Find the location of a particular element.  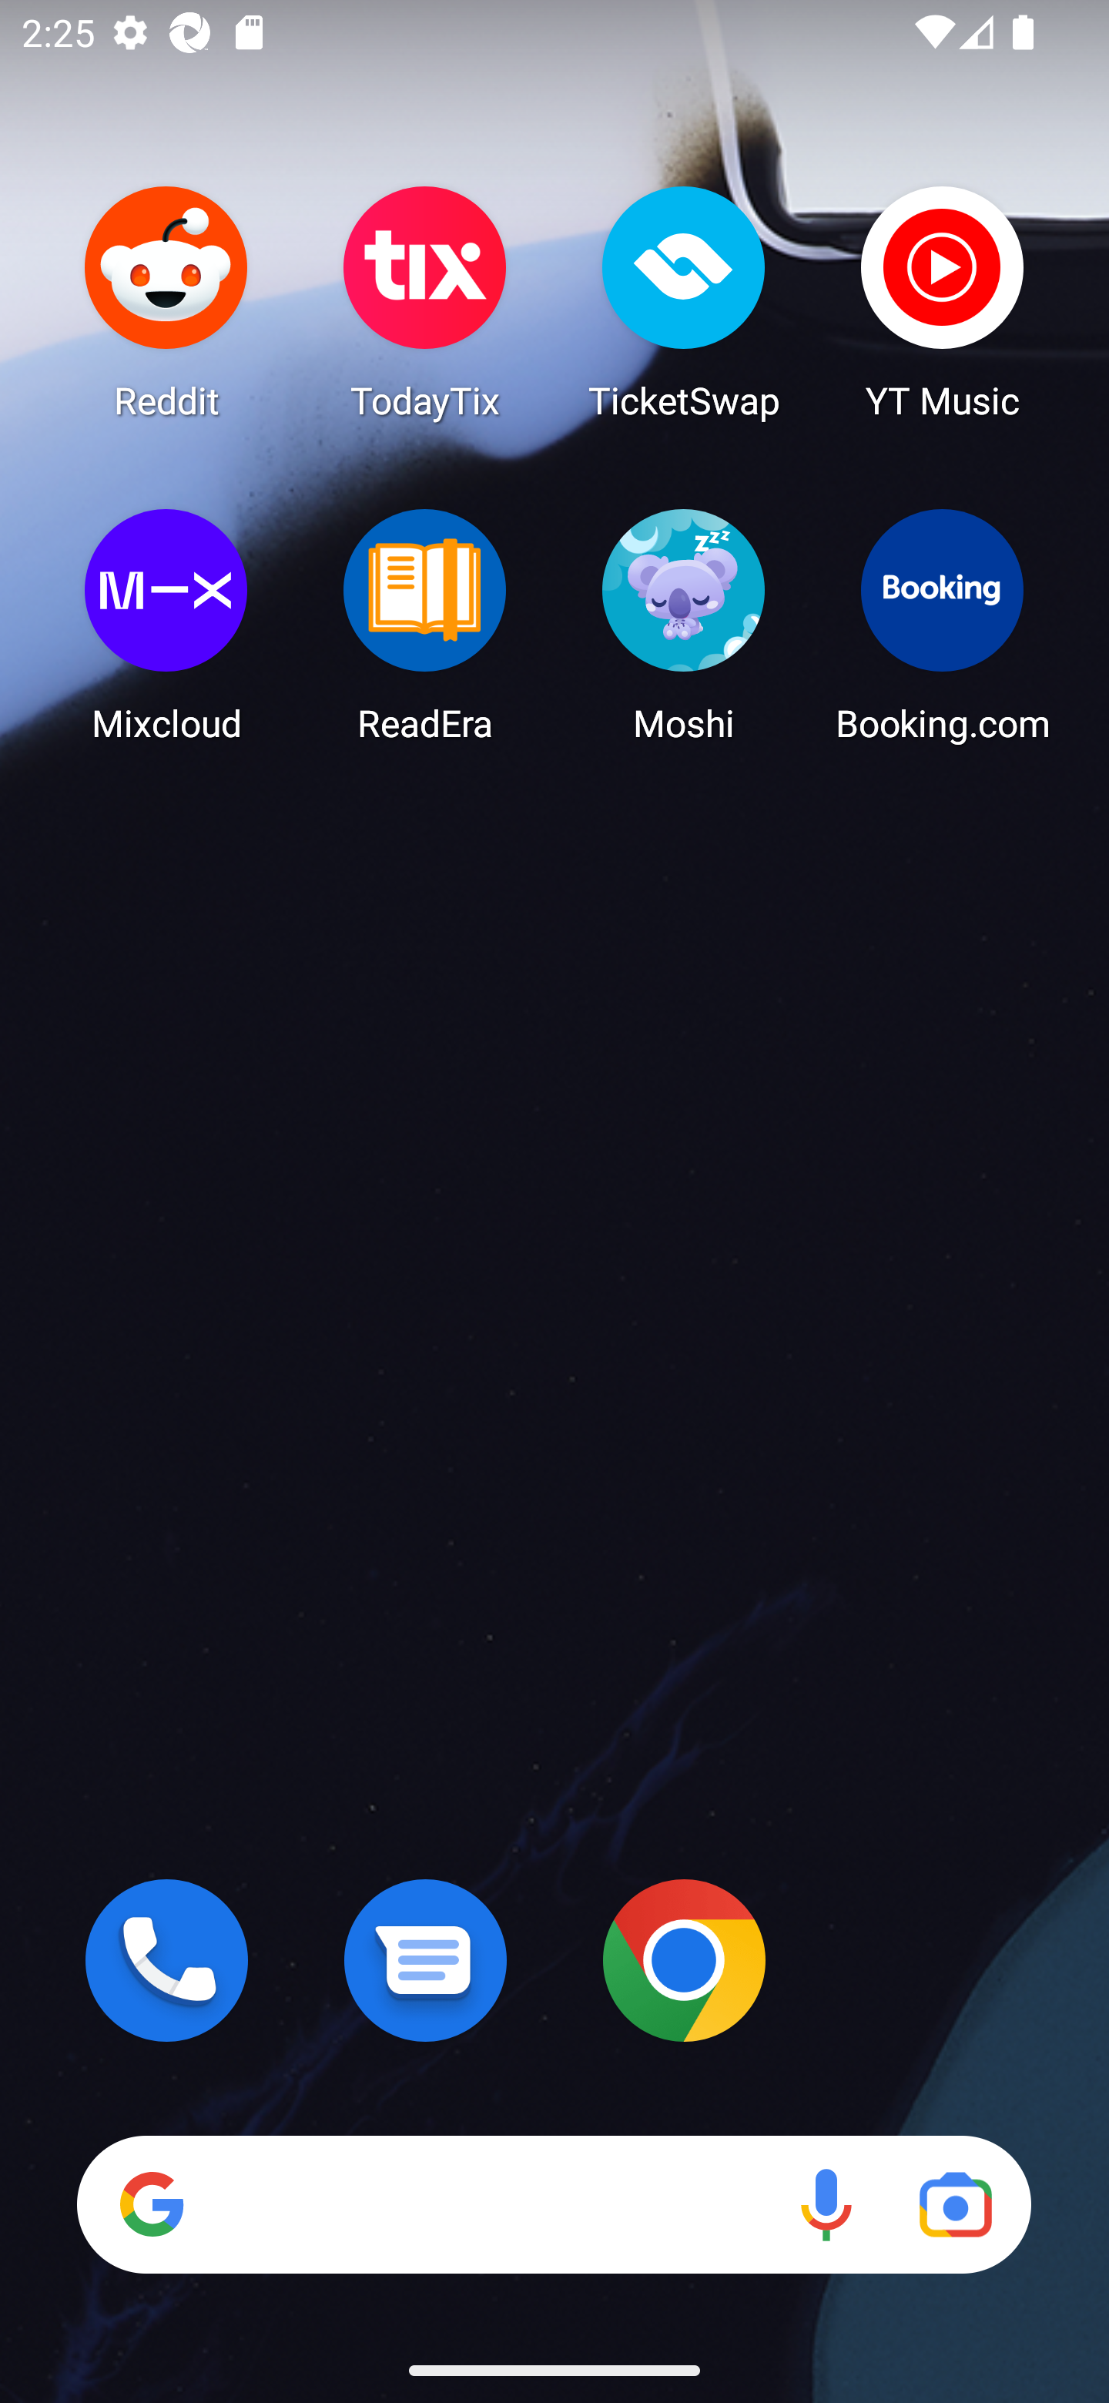

Voice search is located at coordinates (826, 2204).